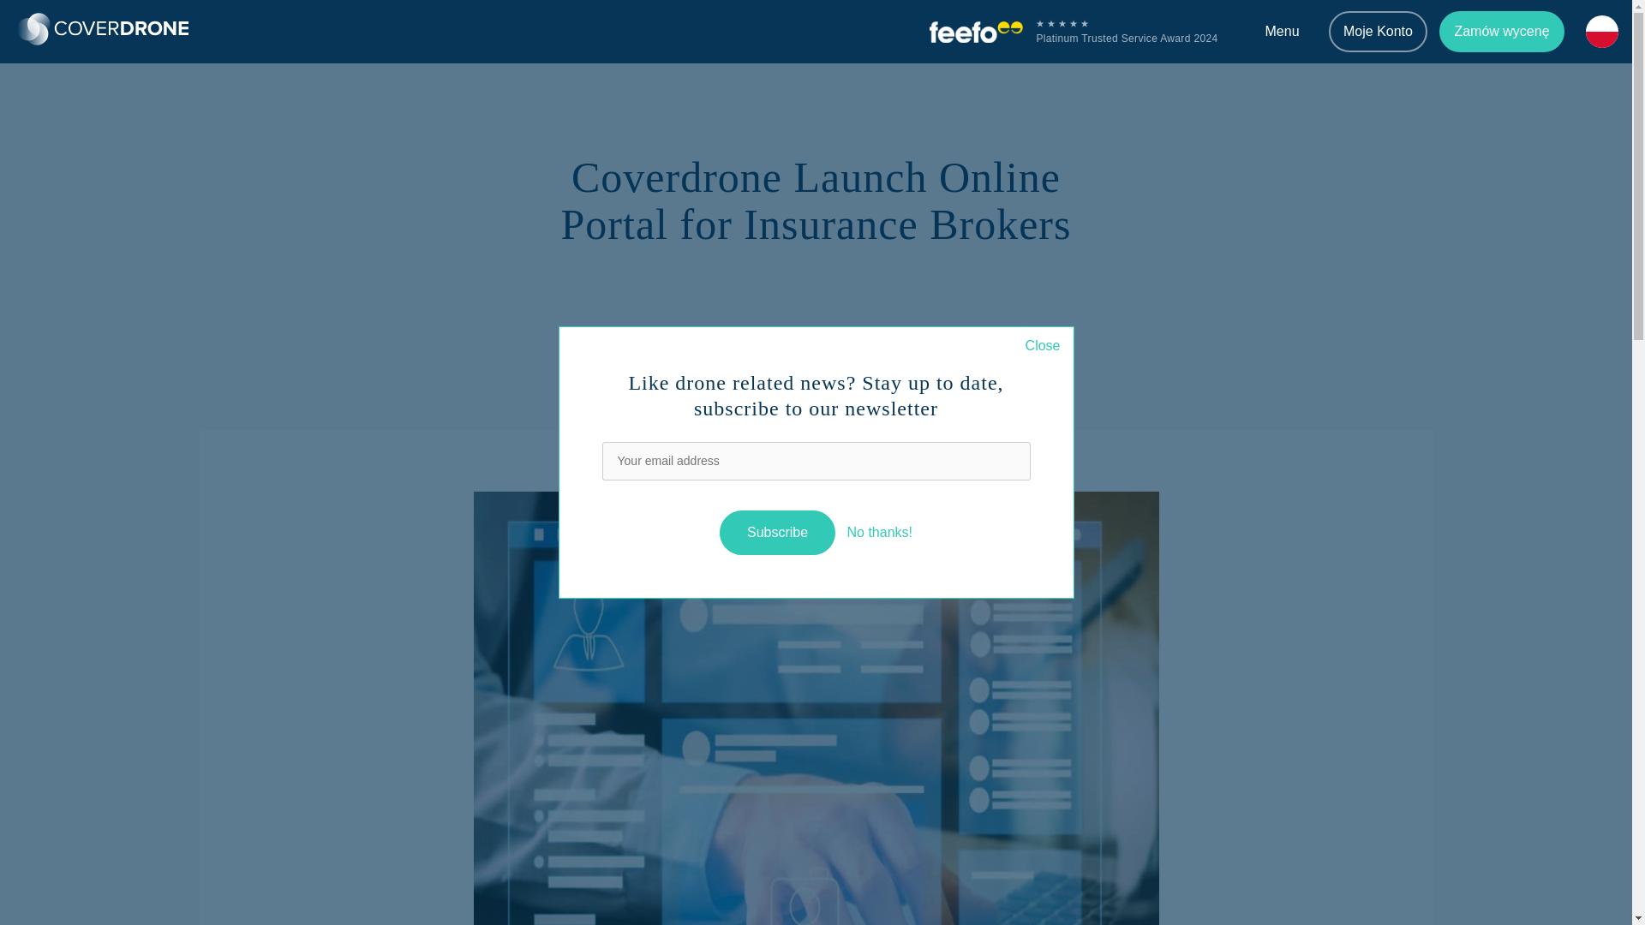  I want to click on Moje Konto, so click(1378, 31).